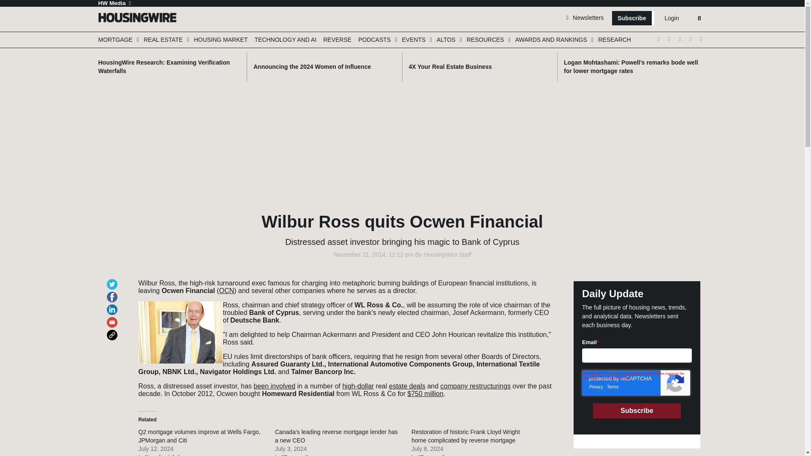 The image size is (811, 456). What do you see at coordinates (113, 331) in the screenshot?
I see `Click to copy link` at bounding box center [113, 331].